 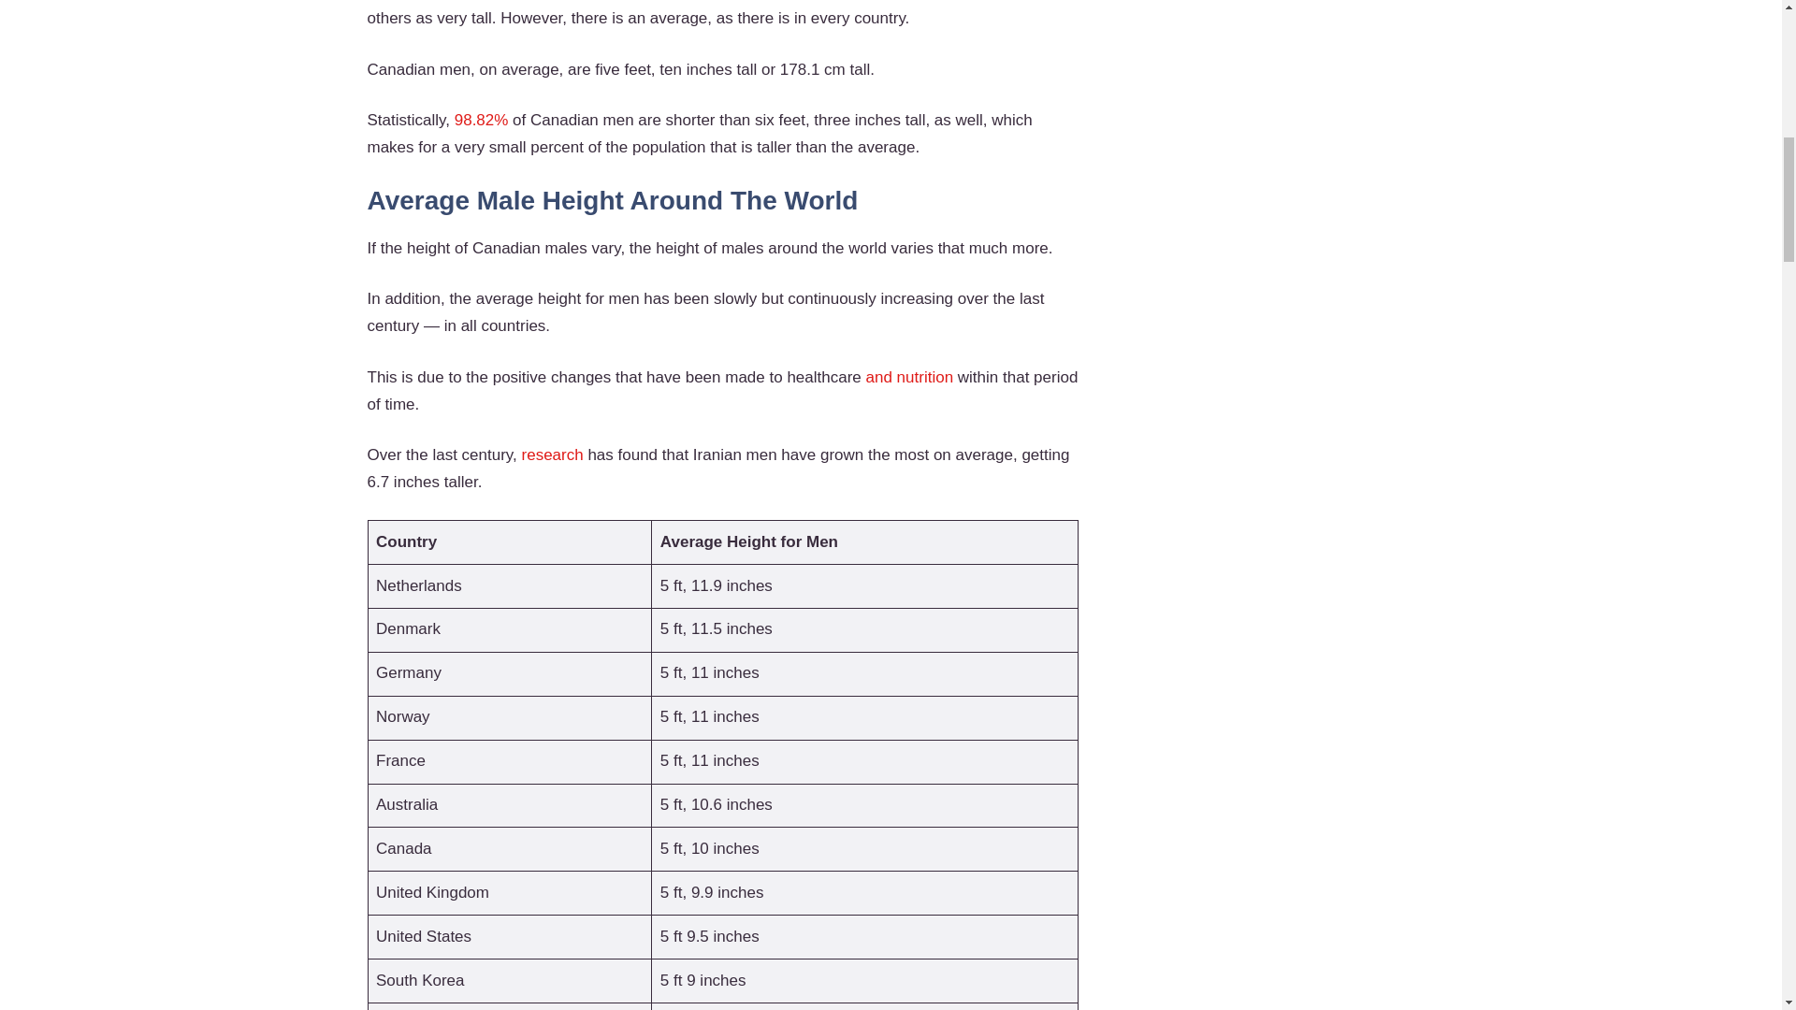 I want to click on research, so click(x=553, y=454).